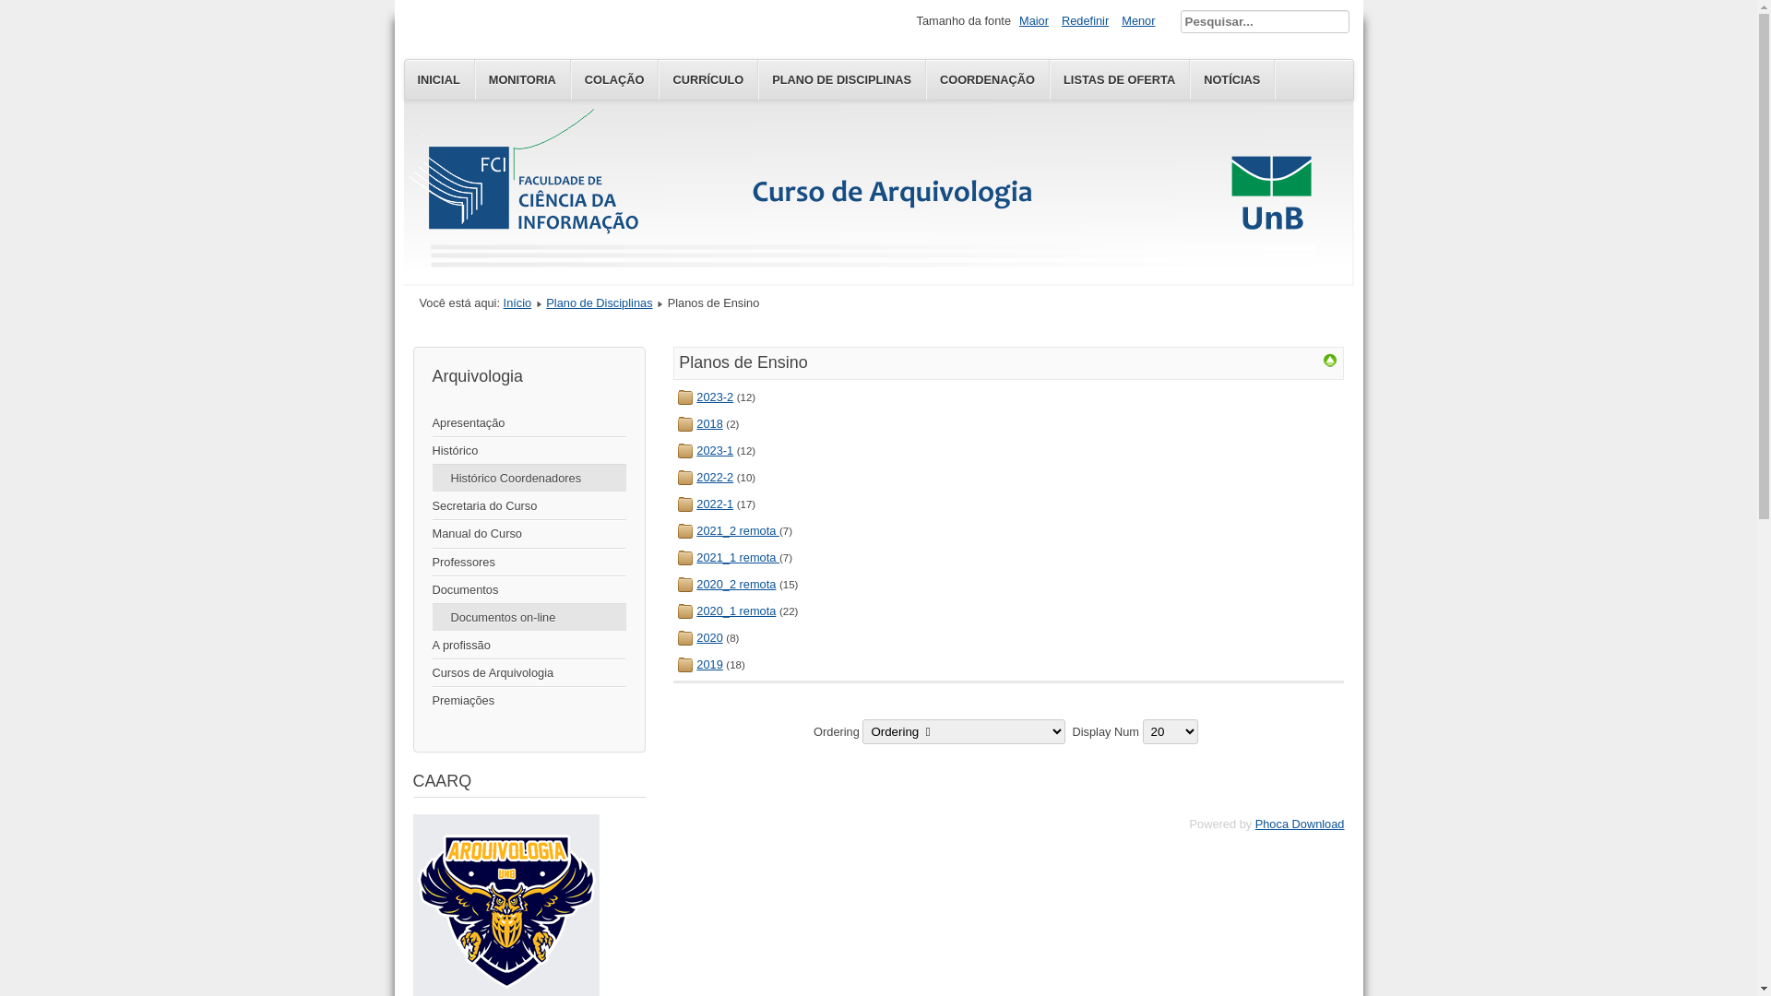 This screenshot has height=996, width=1771. Describe the element at coordinates (600, 302) in the screenshot. I see `Plano de Disciplinas` at that location.